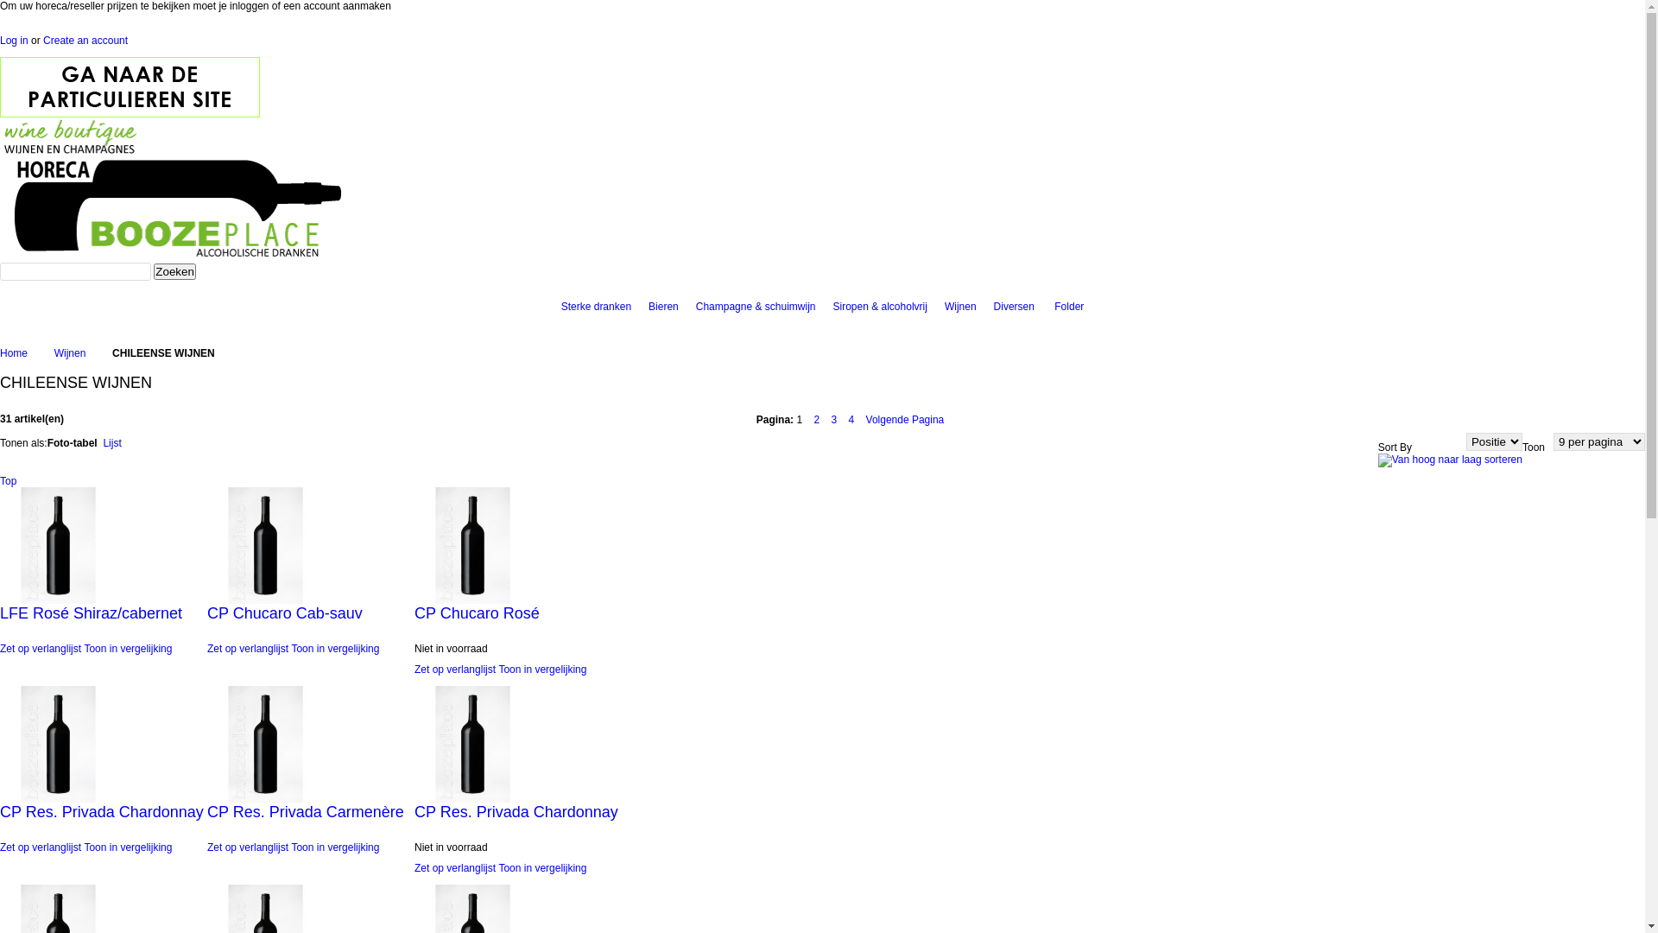 This screenshot has width=1658, height=933. Describe the element at coordinates (248, 649) in the screenshot. I see `Zet op verlanglijst` at that location.